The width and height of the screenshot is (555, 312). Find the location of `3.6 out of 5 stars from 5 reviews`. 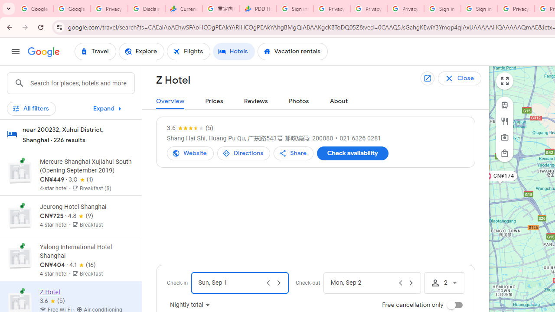

3.6 out of 5 stars from 5 reviews is located at coordinates (190, 128).